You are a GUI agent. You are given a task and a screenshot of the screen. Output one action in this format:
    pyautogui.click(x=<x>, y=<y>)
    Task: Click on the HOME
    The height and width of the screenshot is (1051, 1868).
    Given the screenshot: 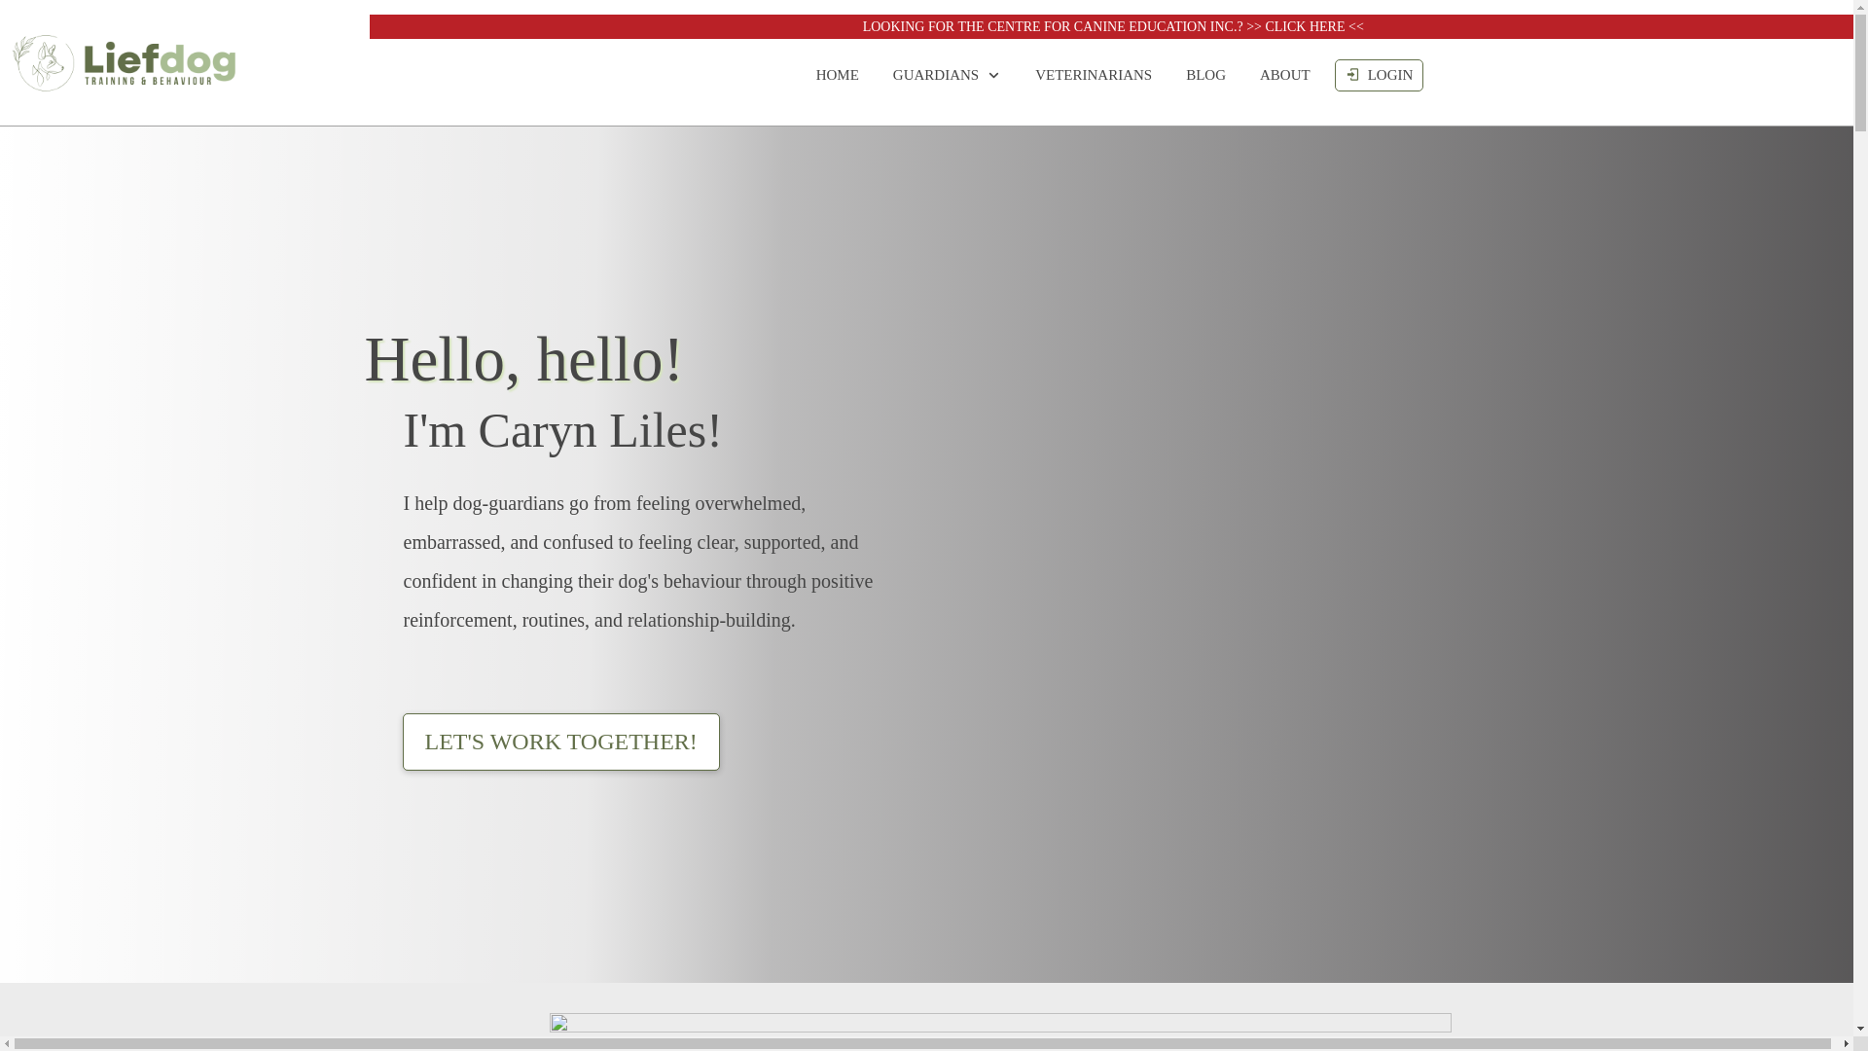 What is the action you would take?
    pyautogui.click(x=838, y=74)
    